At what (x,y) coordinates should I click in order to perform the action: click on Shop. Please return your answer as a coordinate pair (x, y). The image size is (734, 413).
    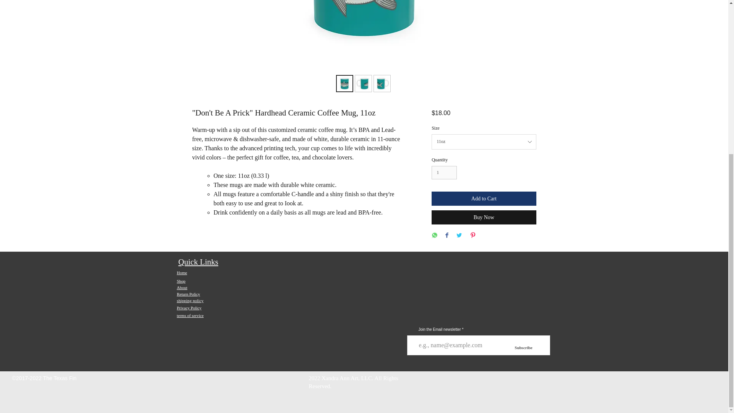
    Looking at the image, I should click on (181, 281).